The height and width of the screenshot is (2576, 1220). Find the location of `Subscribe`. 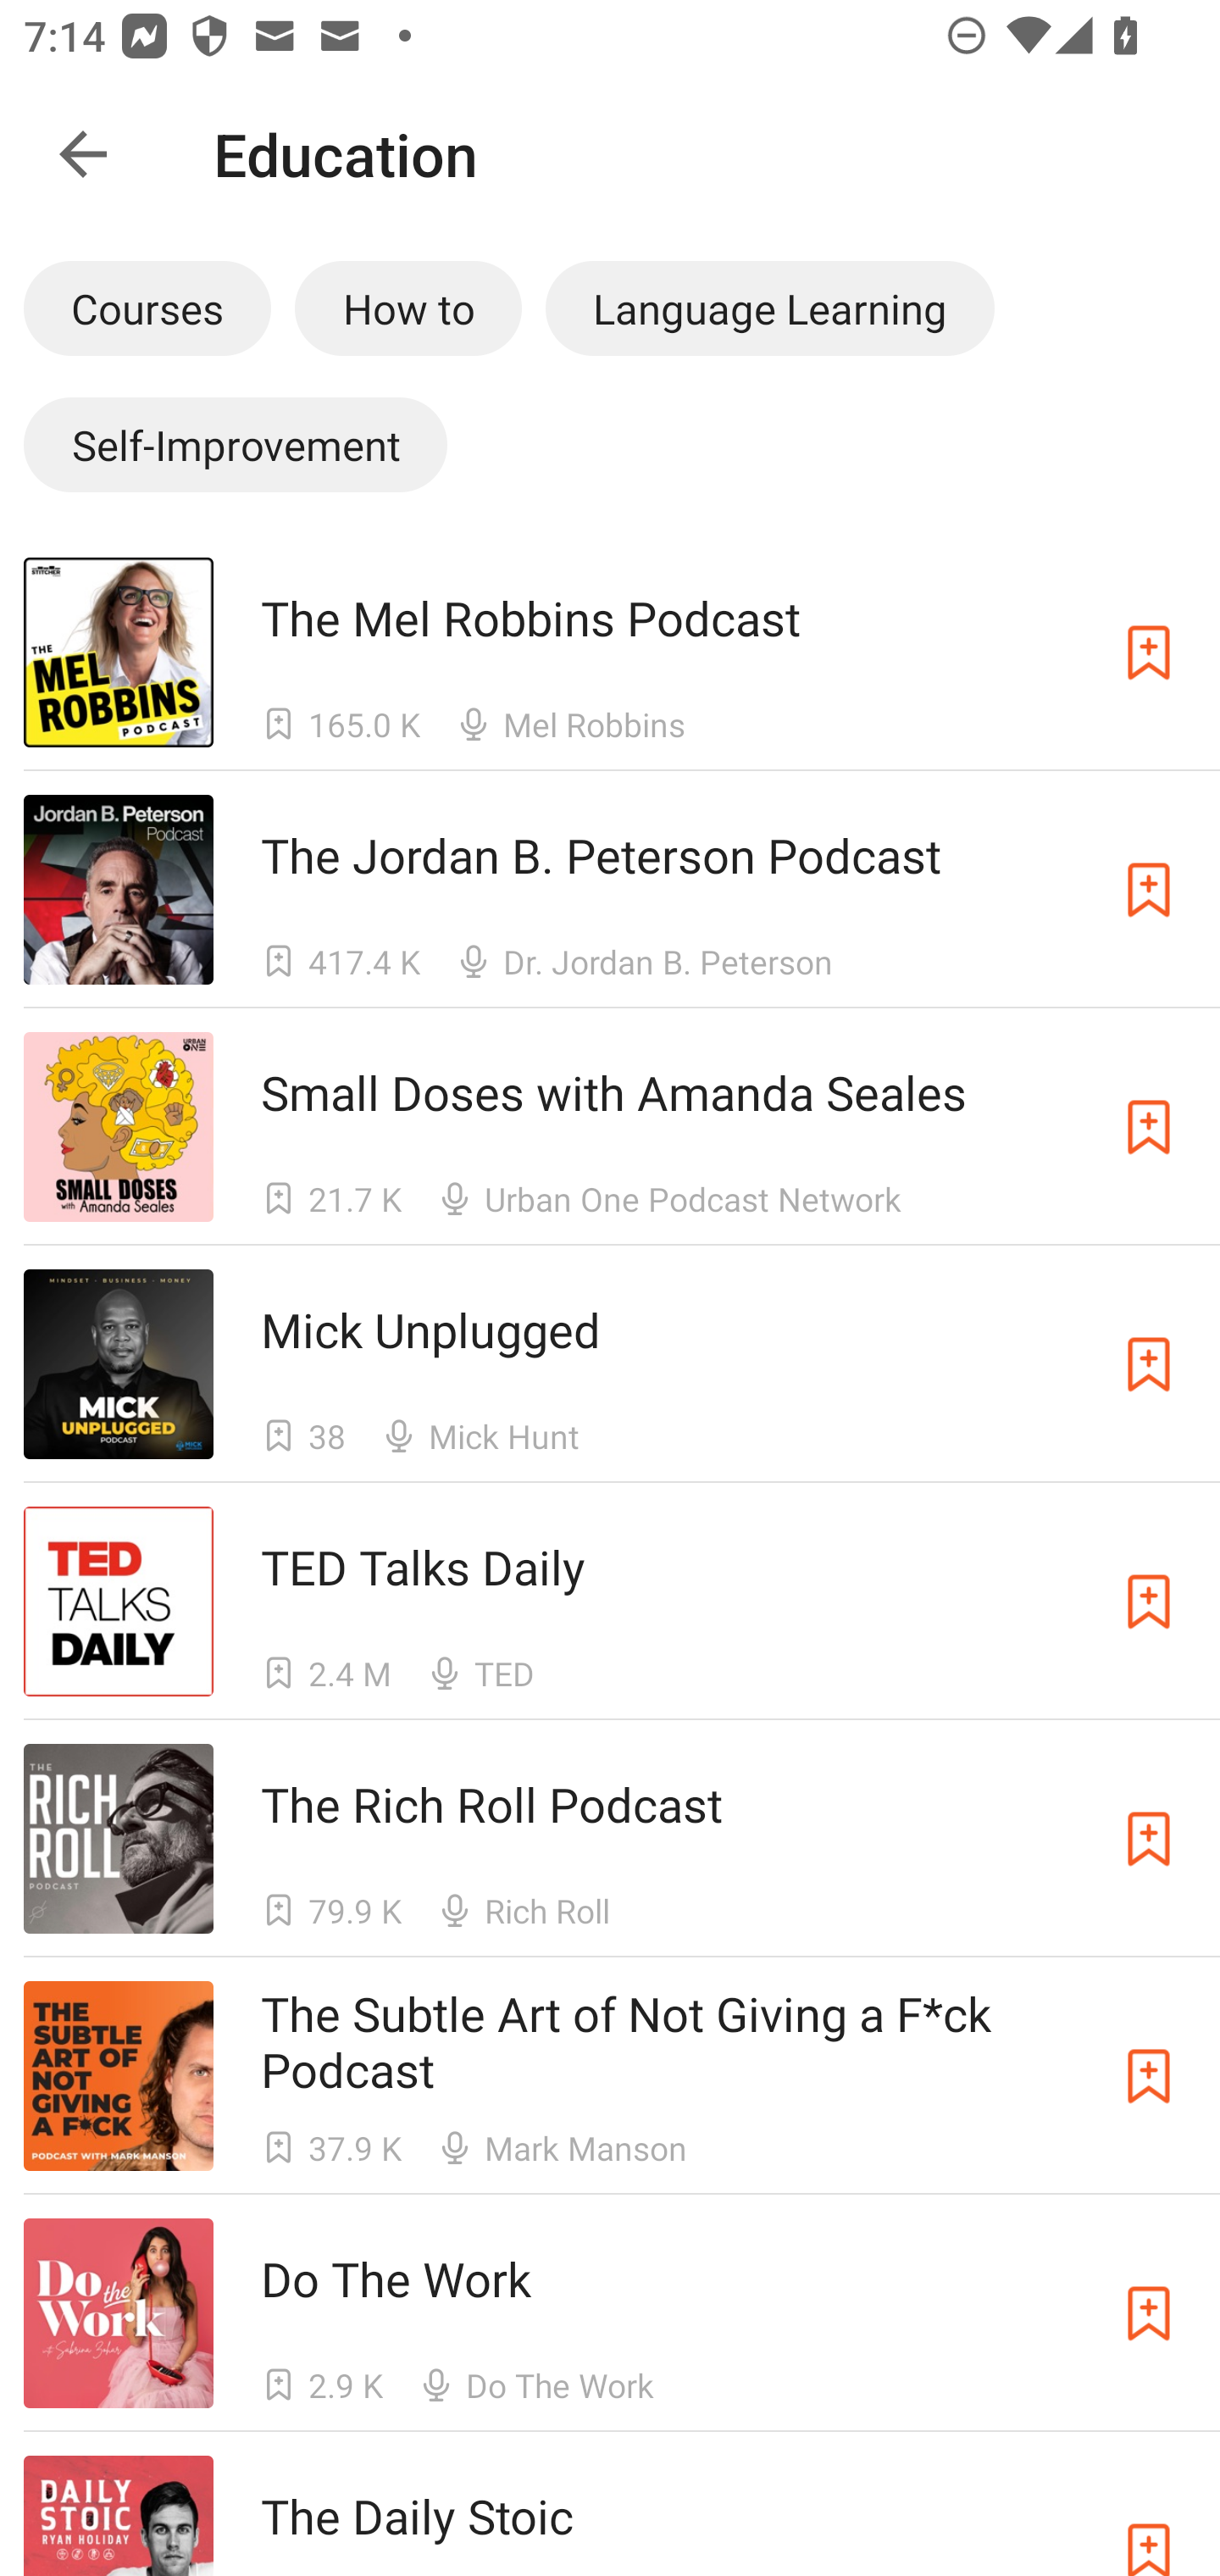

Subscribe is located at coordinates (1149, 1127).